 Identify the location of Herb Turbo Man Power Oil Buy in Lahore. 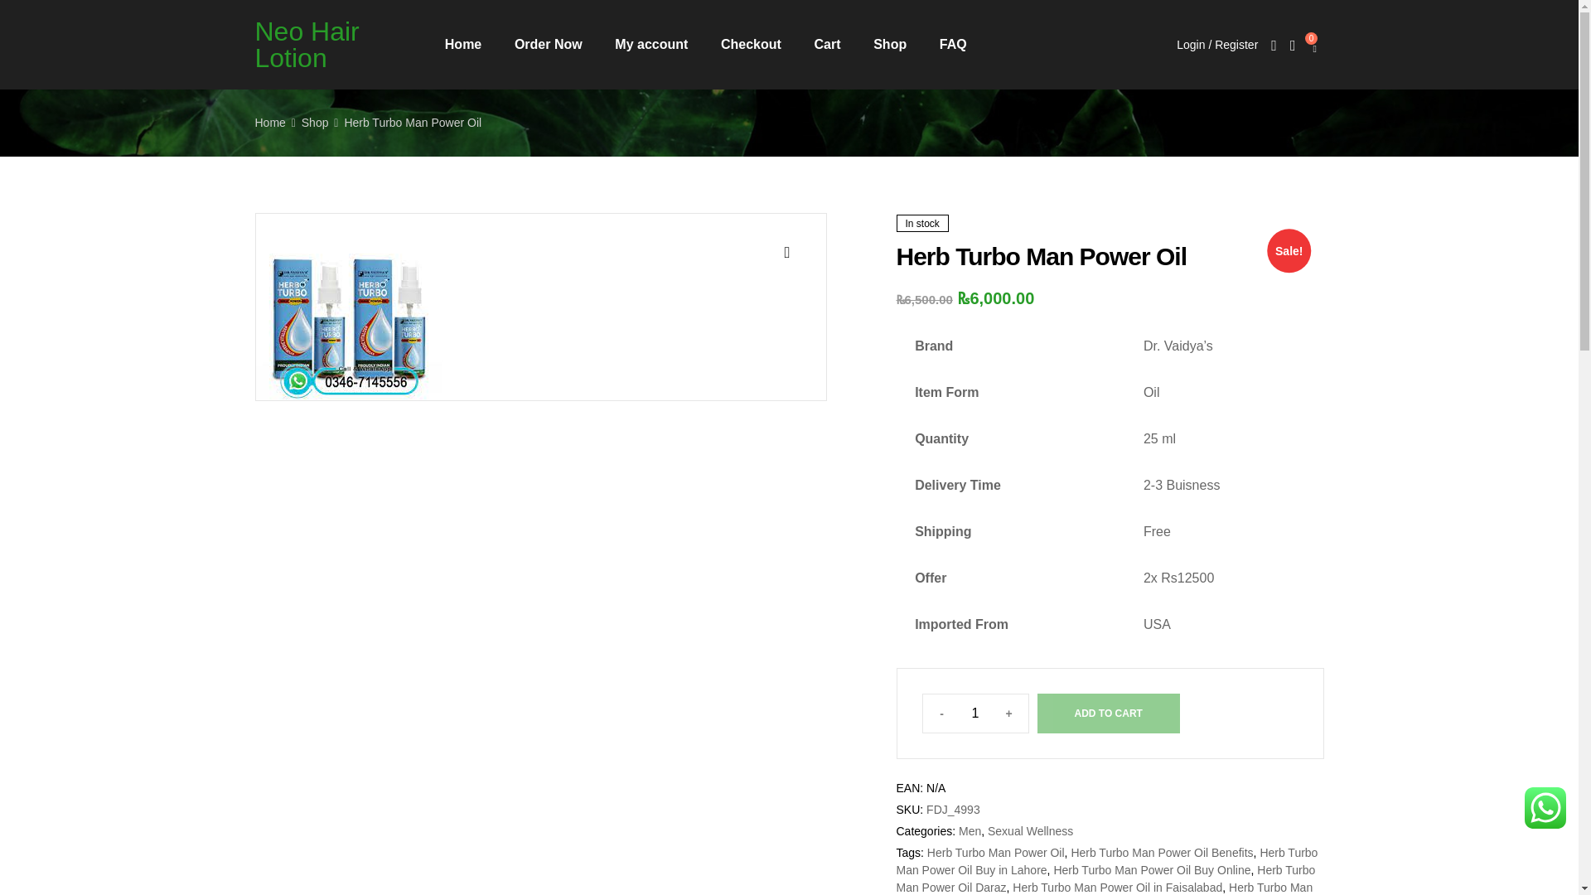
(1107, 861).